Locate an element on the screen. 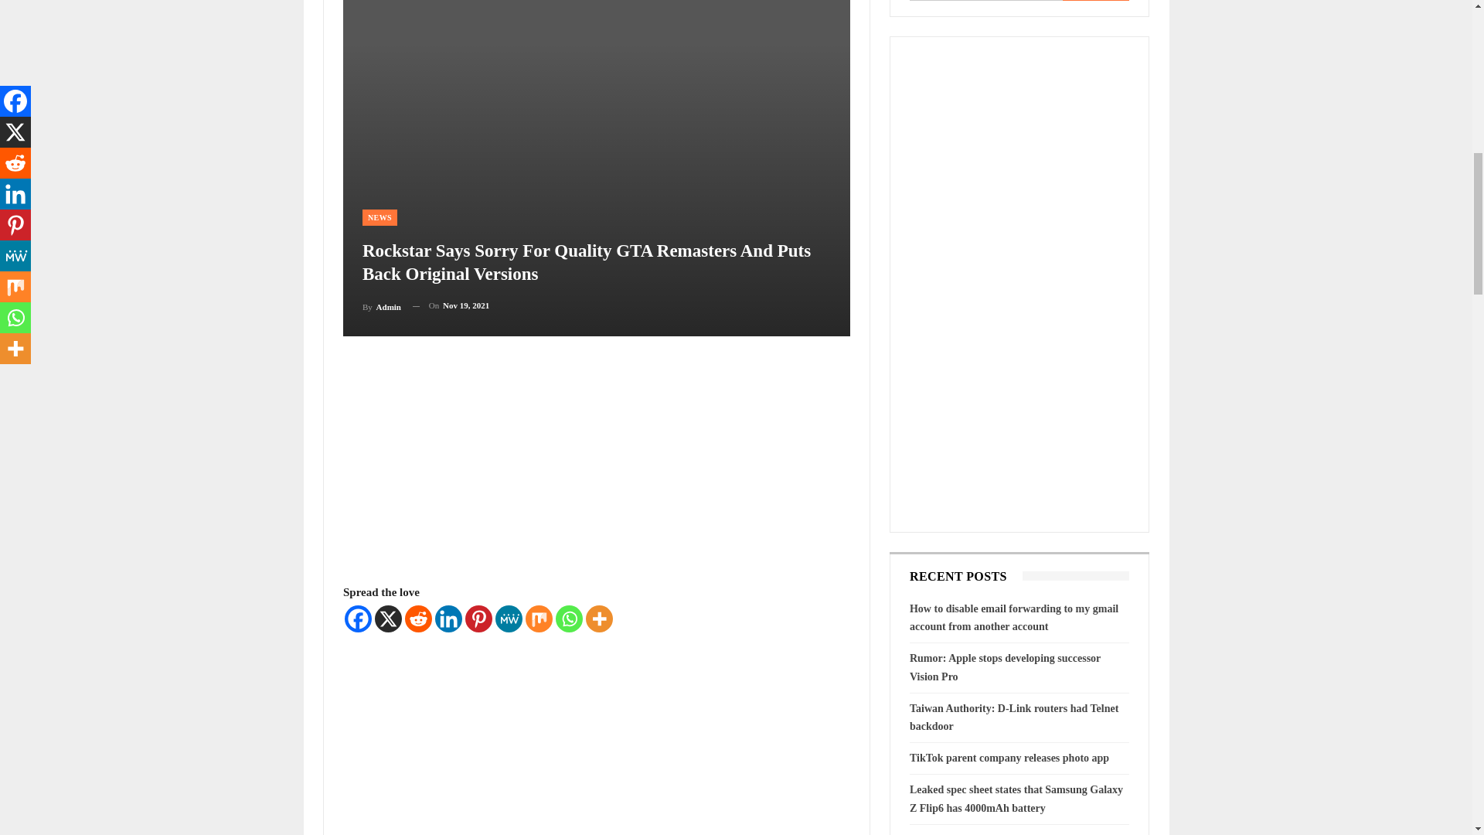  Pinterest is located at coordinates (479, 617).